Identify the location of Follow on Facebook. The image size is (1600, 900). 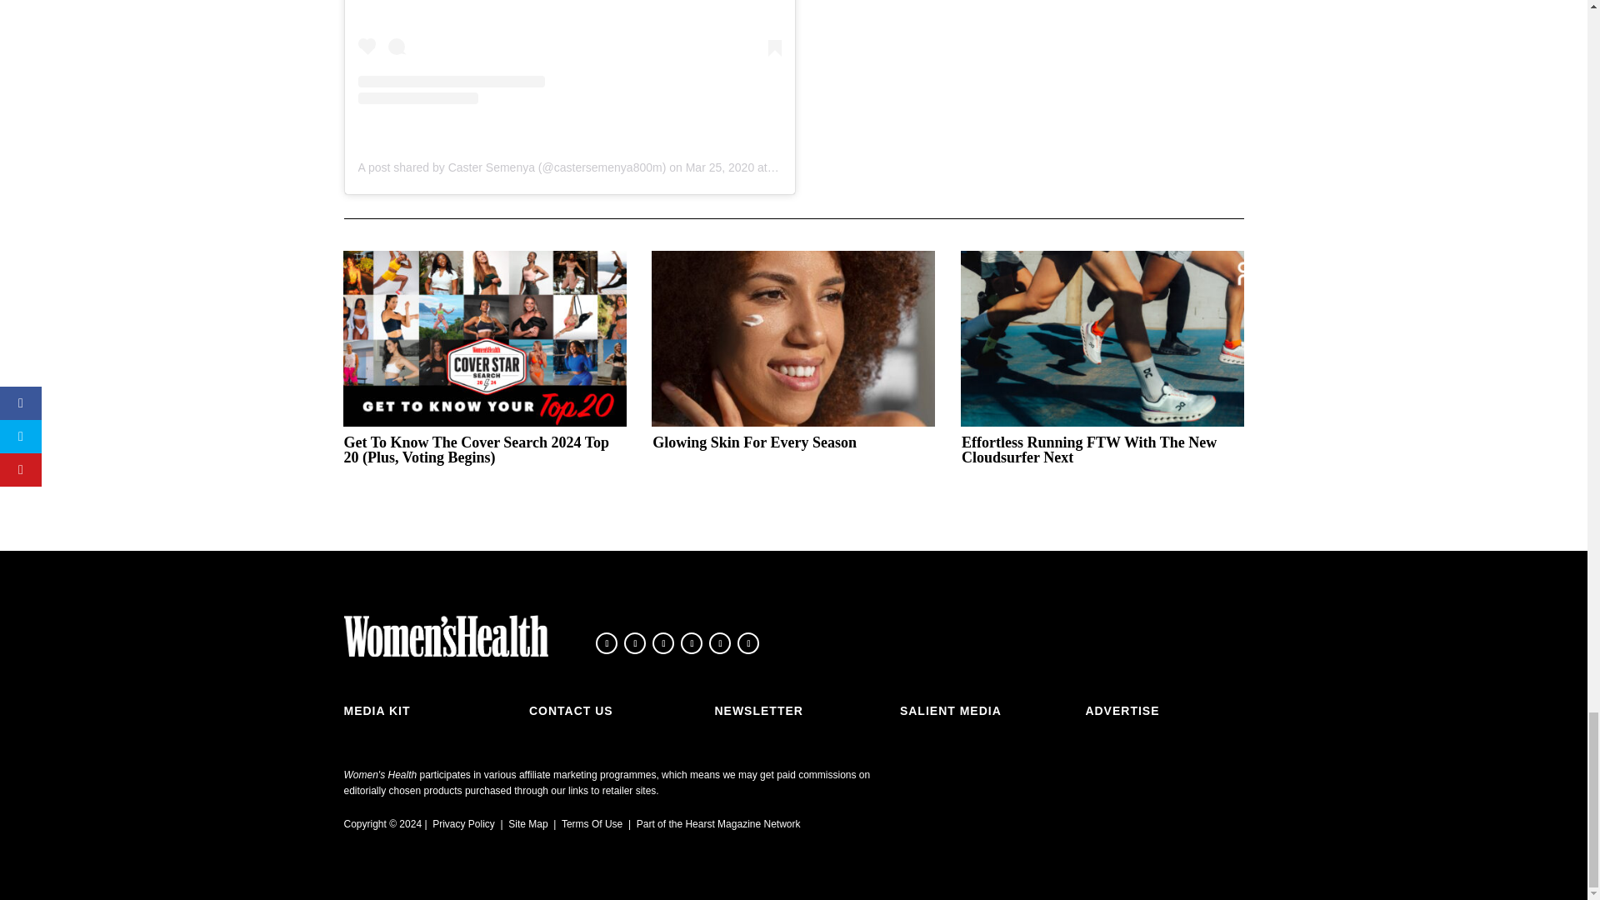
(607, 643).